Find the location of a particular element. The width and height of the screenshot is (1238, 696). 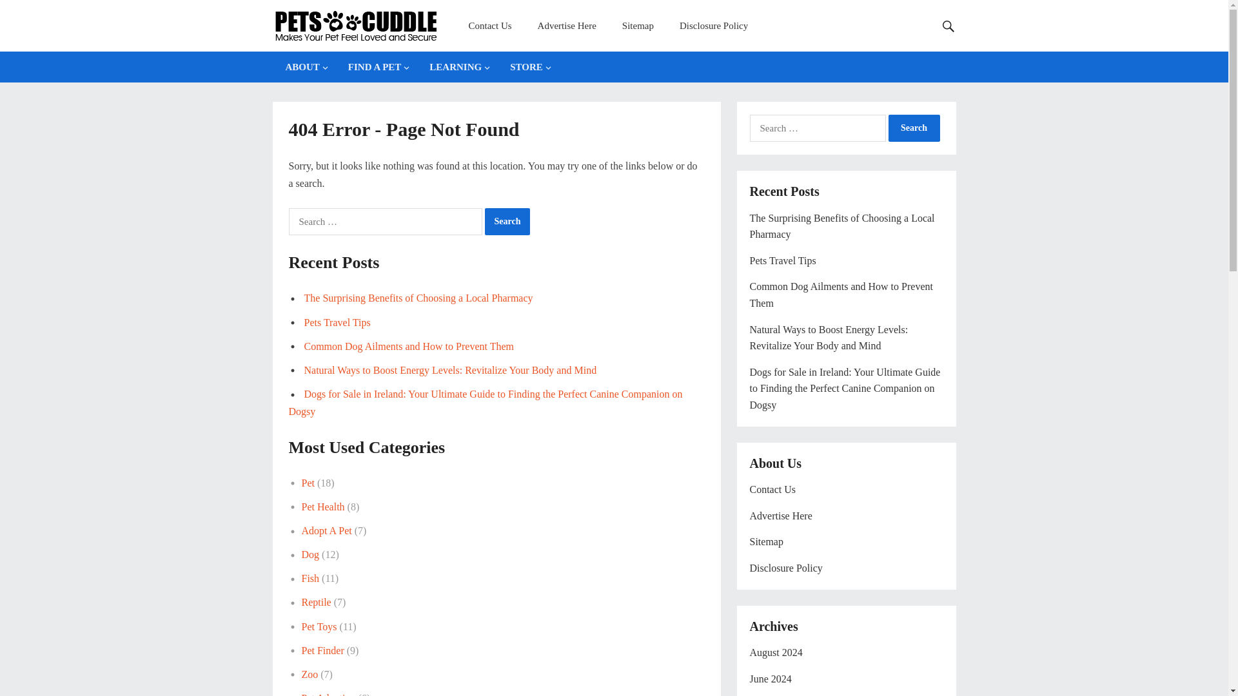

ABOUT is located at coordinates (303, 67).